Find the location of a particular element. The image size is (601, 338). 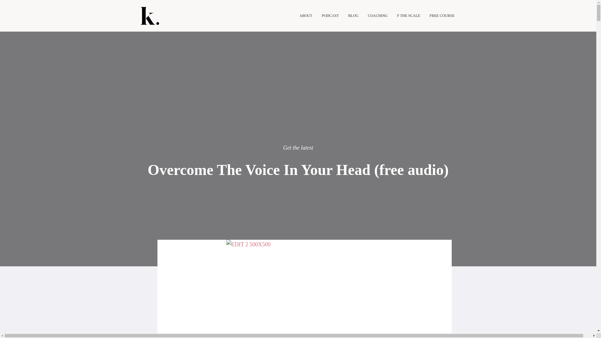

COACHING is located at coordinates (378, 15).